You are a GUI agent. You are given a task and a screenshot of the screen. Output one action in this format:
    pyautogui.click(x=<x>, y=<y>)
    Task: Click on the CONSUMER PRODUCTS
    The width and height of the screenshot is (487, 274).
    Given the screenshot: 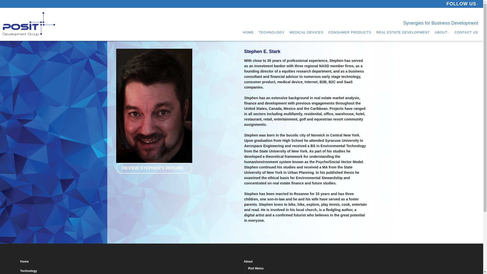 What is the action you would take?
    pyautogui.click(x=350, y=32)
    